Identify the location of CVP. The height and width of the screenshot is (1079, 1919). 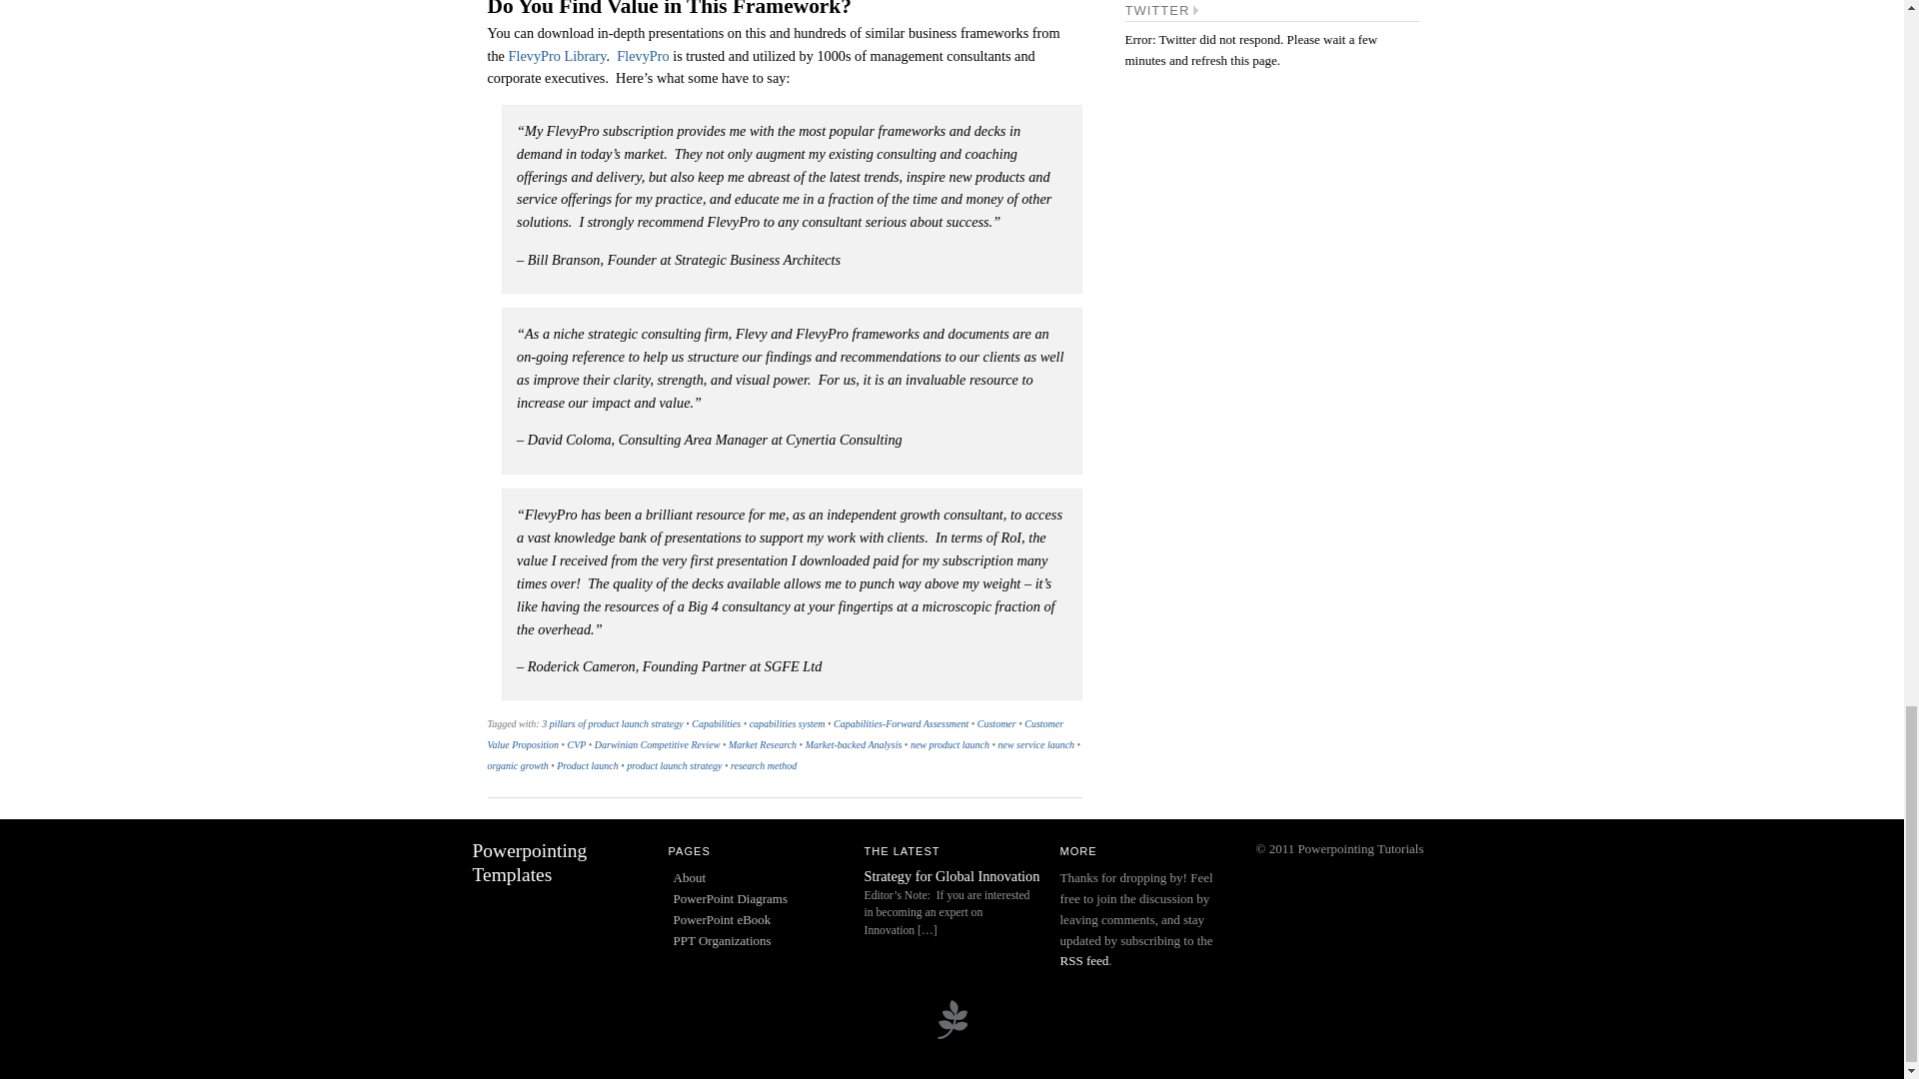
(578, 743).